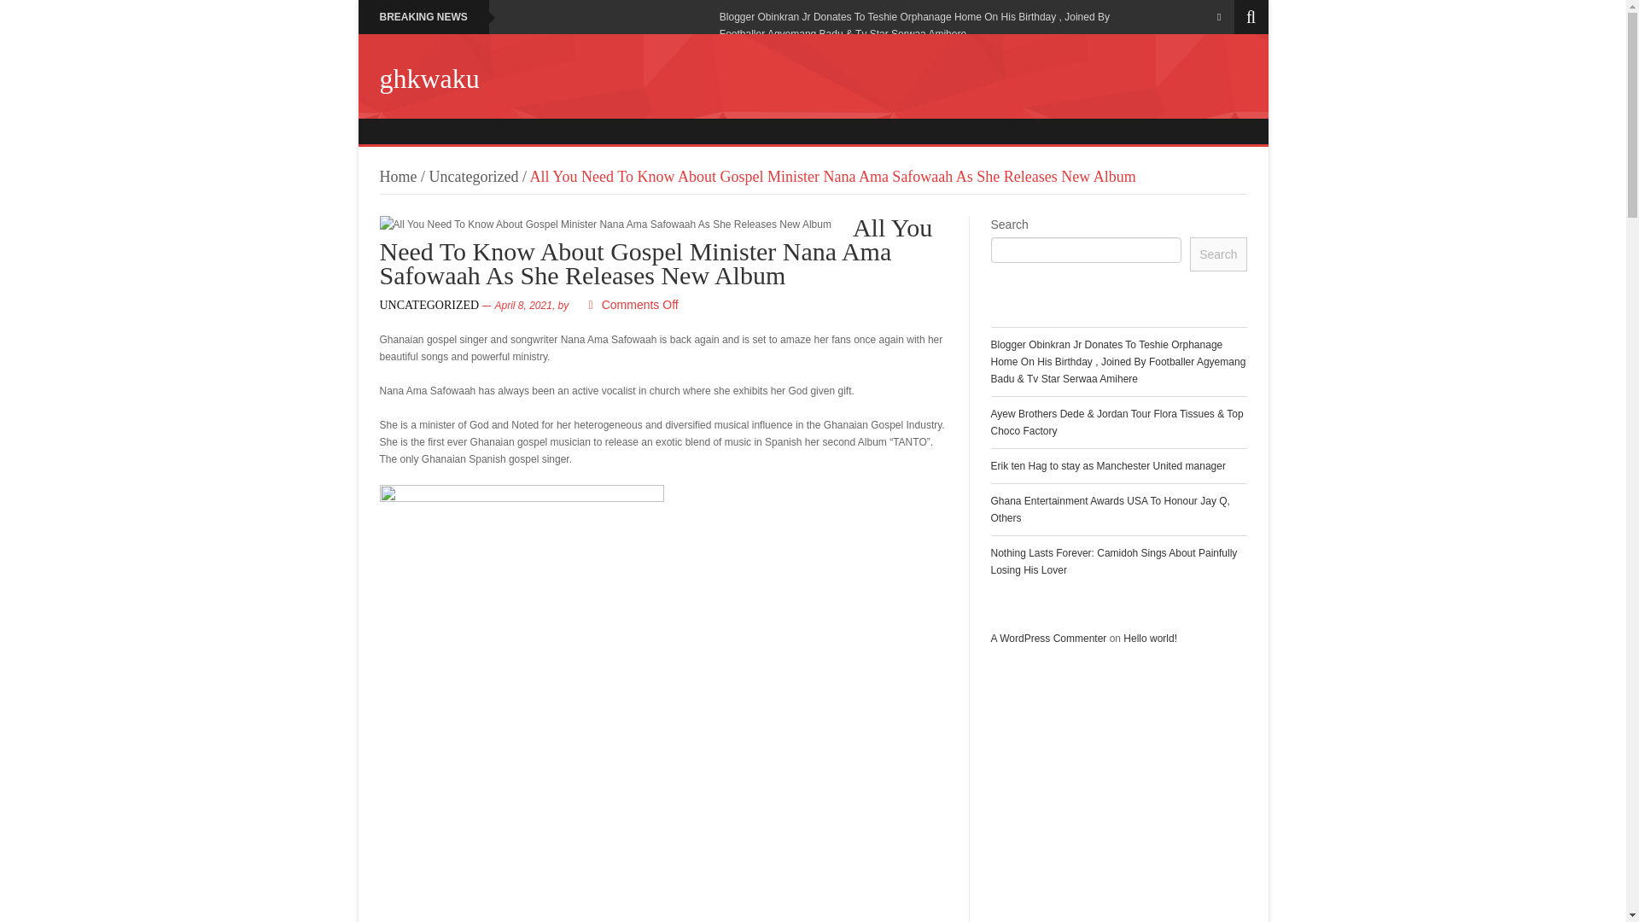 The height and width of the screenshot is (922, 1639). I want to click on Ghana Entertainment Awards USA To Honour Jay Q, Others, so click(1110, 509).